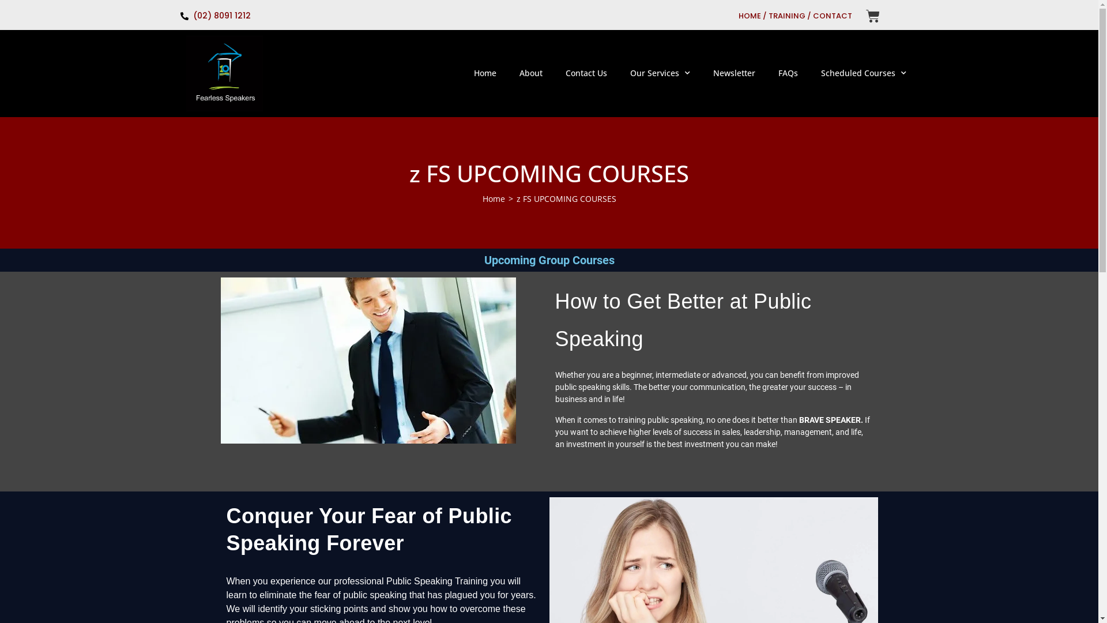 The image size is (1107, 623). What do you see at coordinates (531, 73) in the screenshot?
I see `About` at bounding box center [531, 73].